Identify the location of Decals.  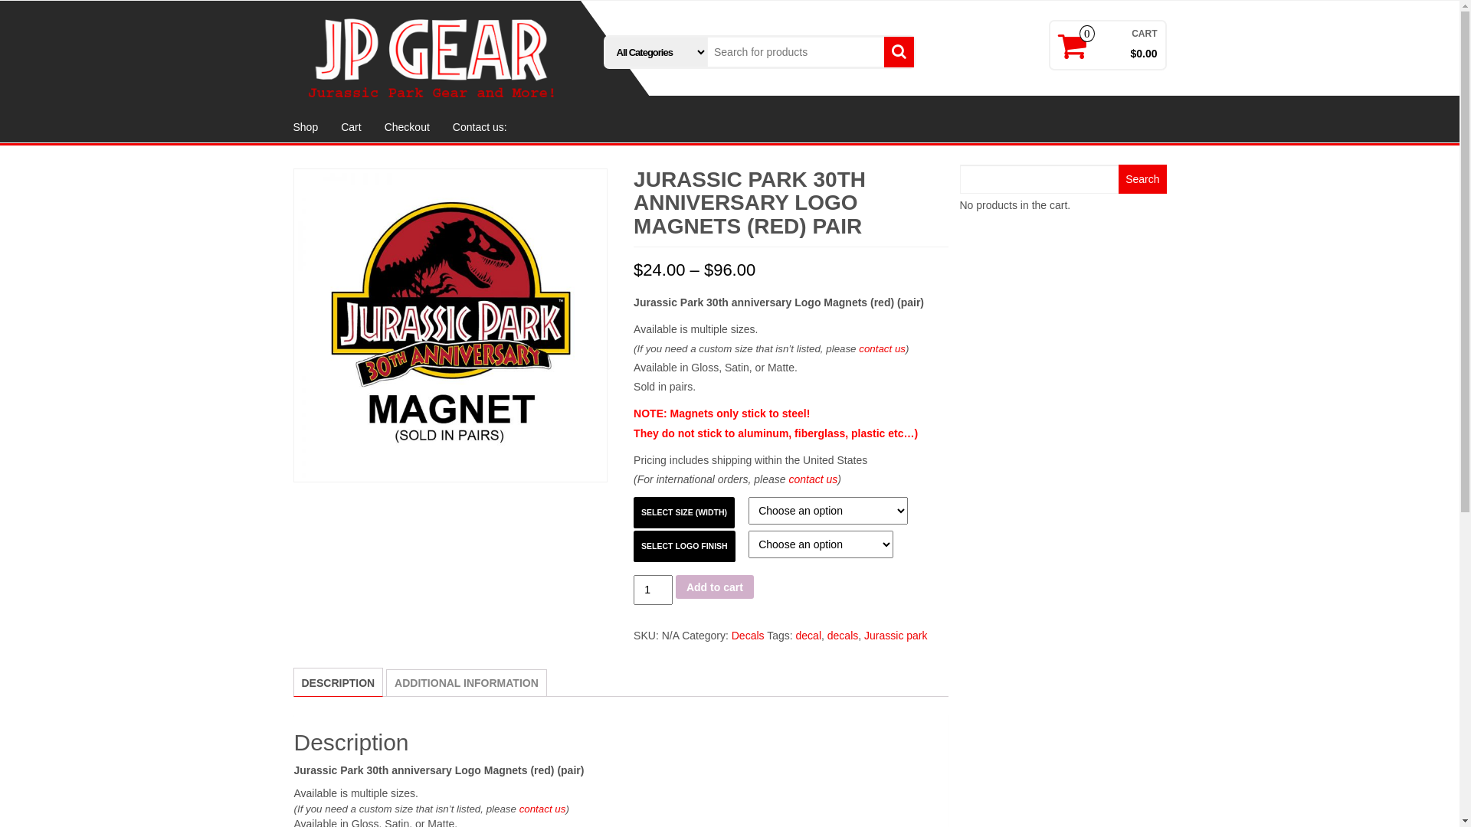
(748, 636).